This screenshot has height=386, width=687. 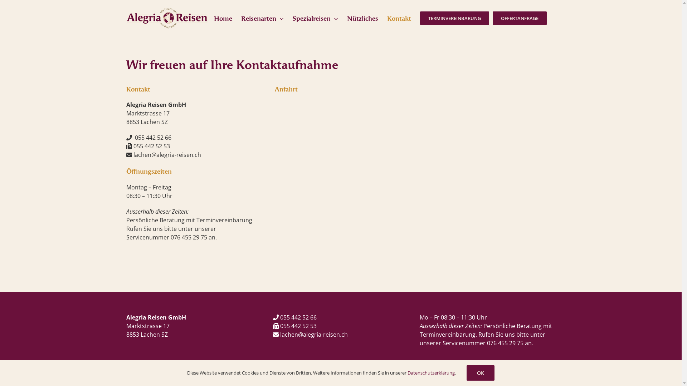 What do you see at coordinates (159, 377) in the screenshot?
I see `AGBs` at bounding box center [159, 377].